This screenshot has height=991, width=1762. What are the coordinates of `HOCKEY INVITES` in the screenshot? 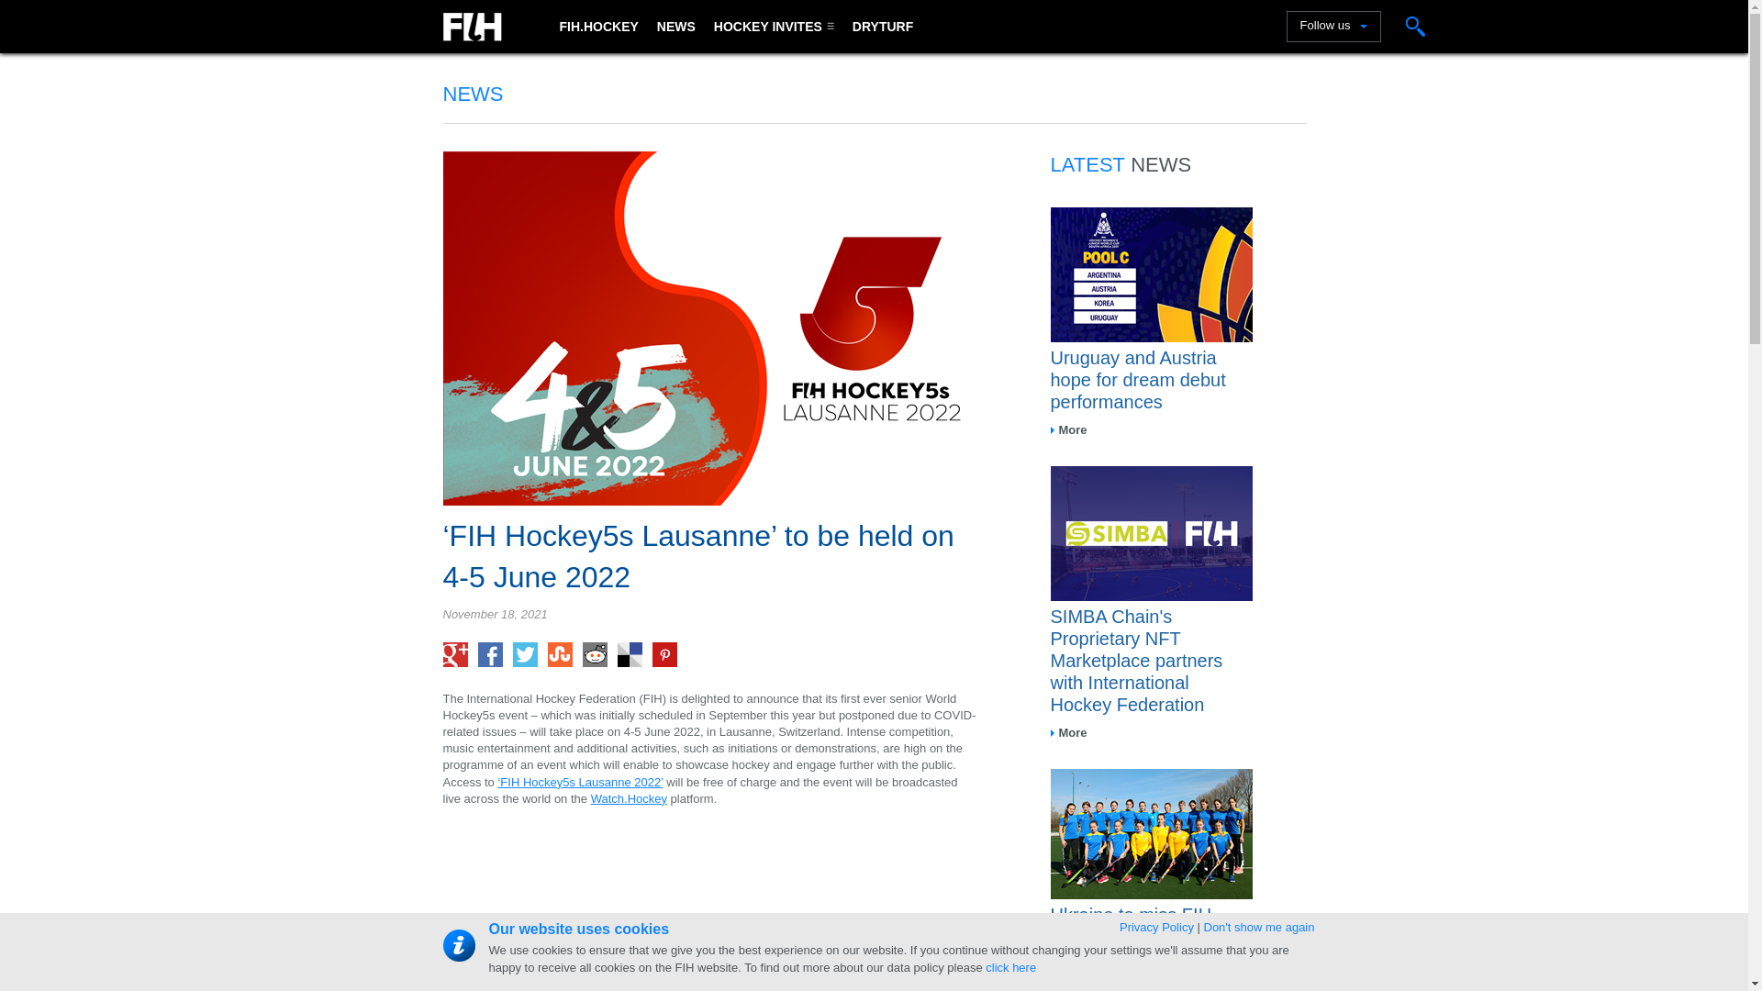 It's located at (775, 27).